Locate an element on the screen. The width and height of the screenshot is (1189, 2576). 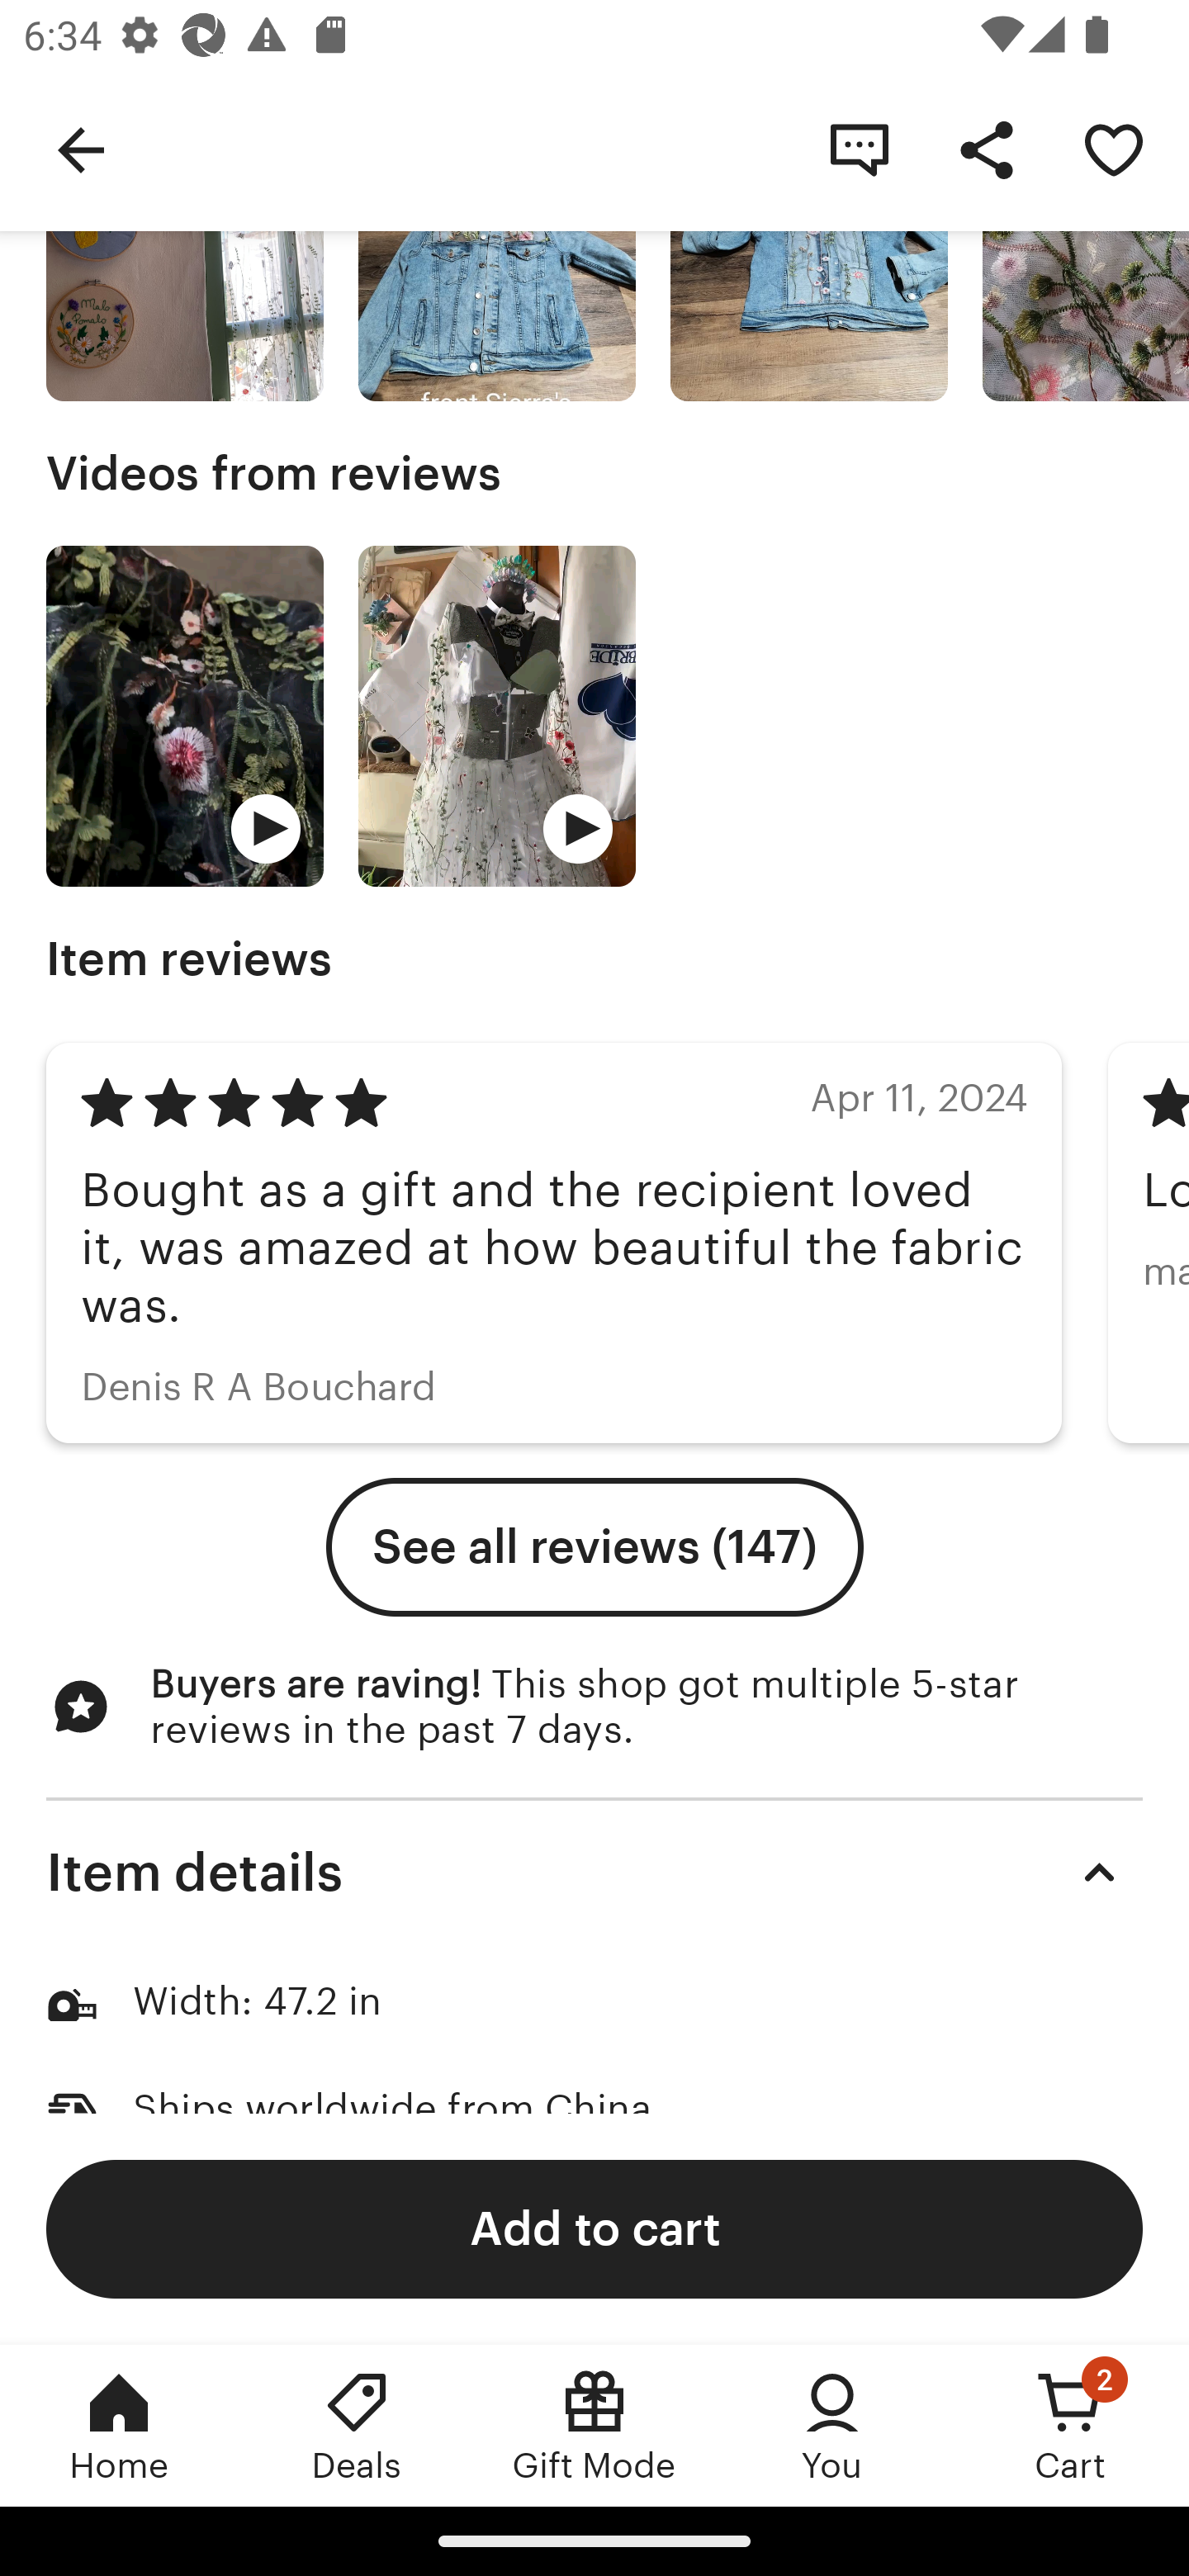
Navigate up is located at coordinates (81, 149).